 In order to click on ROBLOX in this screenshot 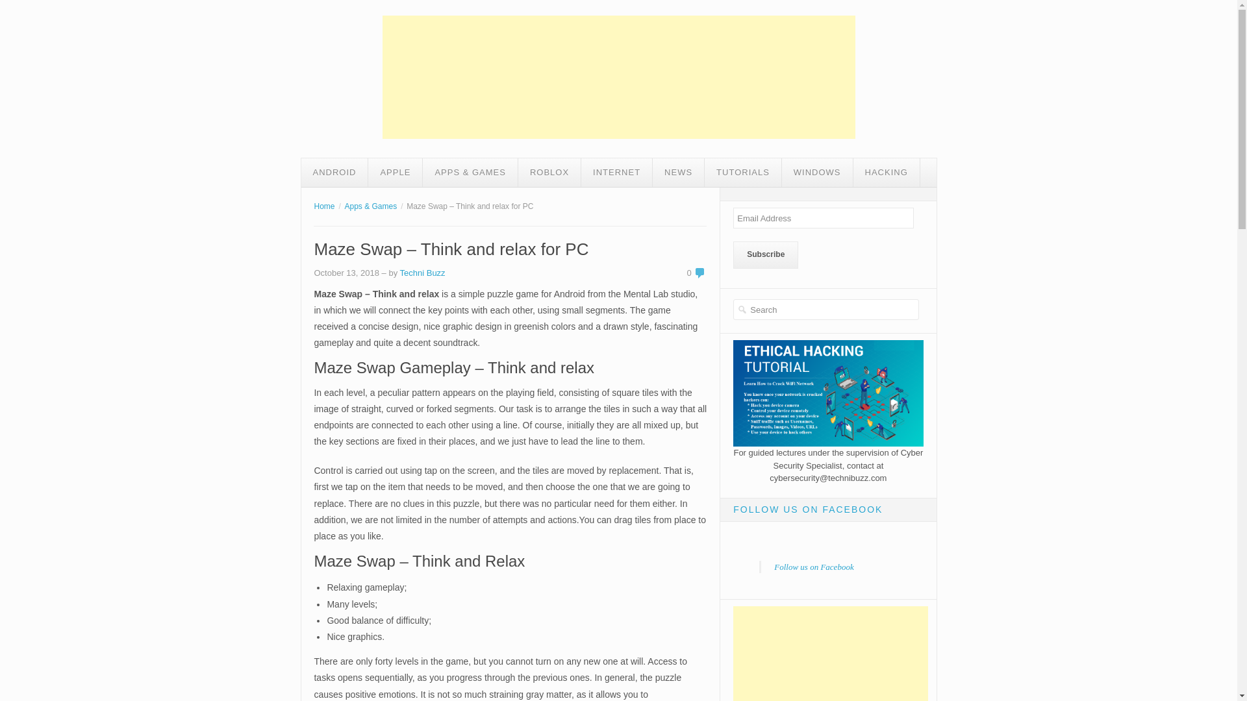, I will do `click(549, 173)`.